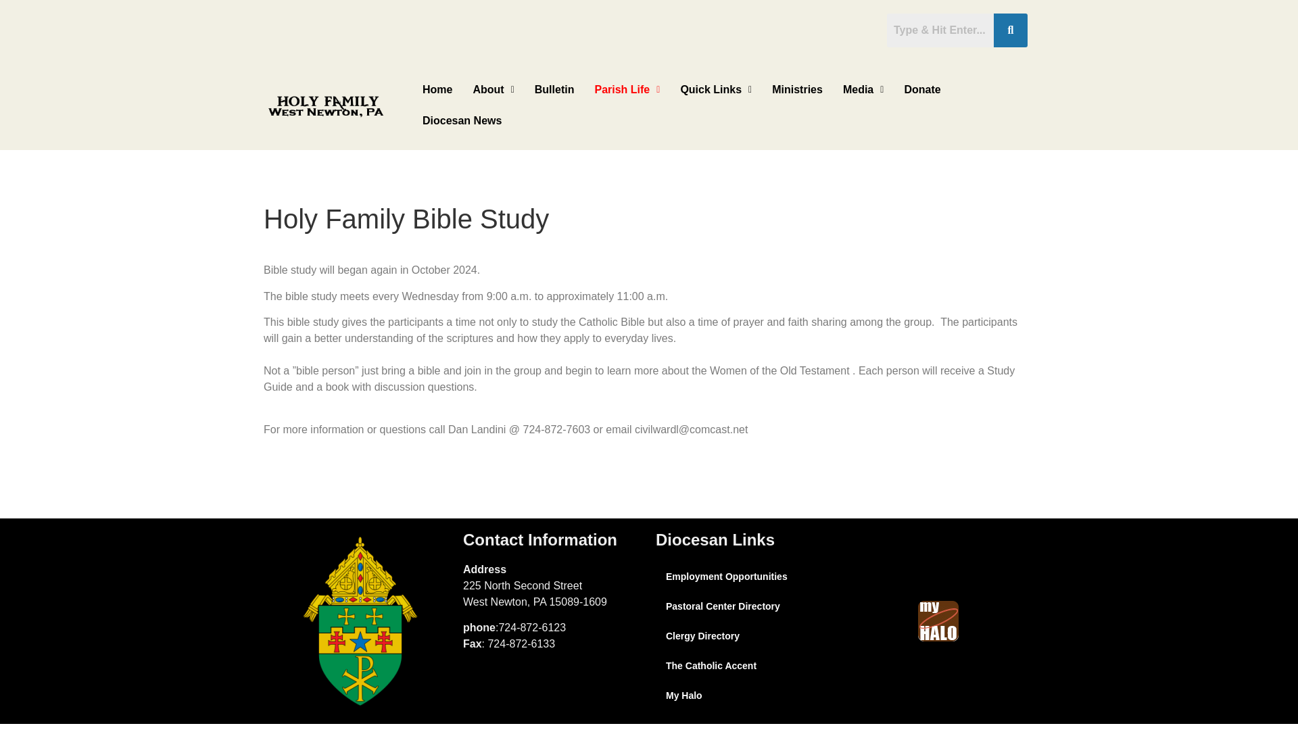 The height and width of the screenshot is (730, 1298). Describe the element at coordinates (493, 89) in the screenshot. I see `About` at that location.